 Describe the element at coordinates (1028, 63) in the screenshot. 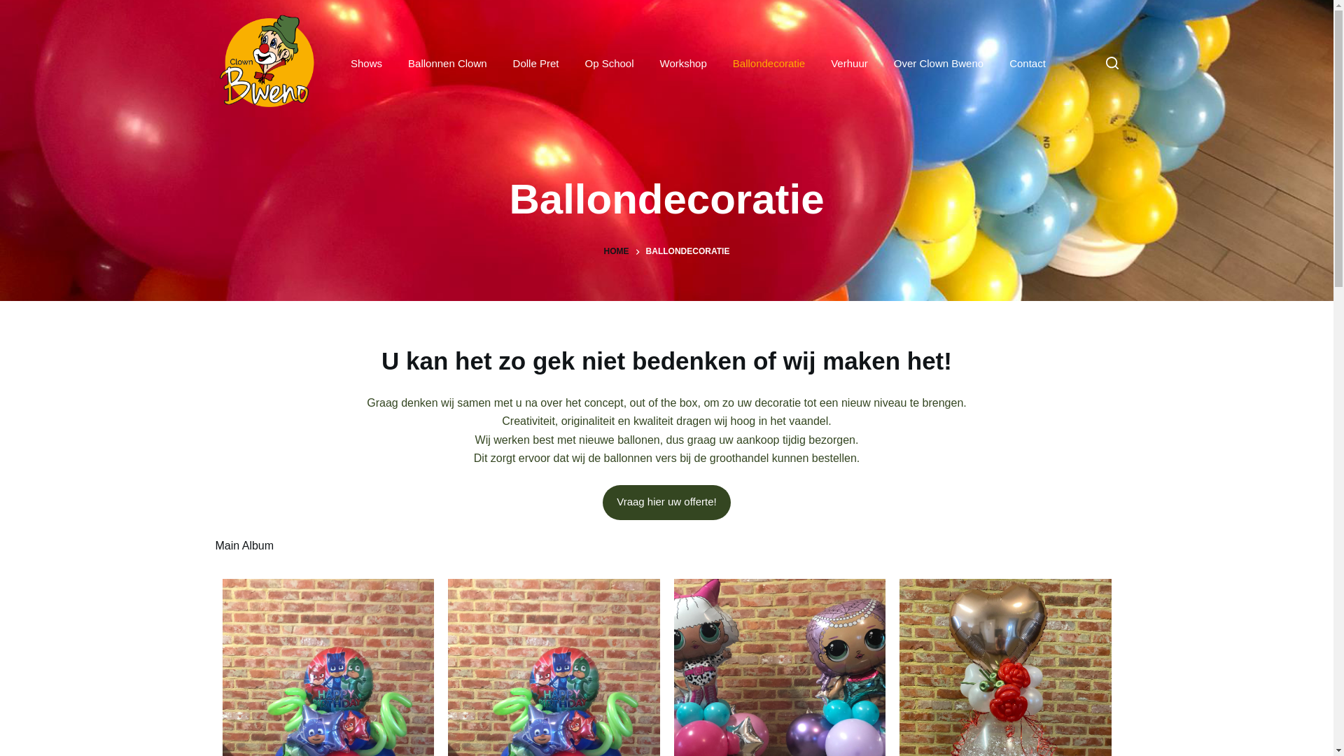

I see `Contact` at that location.